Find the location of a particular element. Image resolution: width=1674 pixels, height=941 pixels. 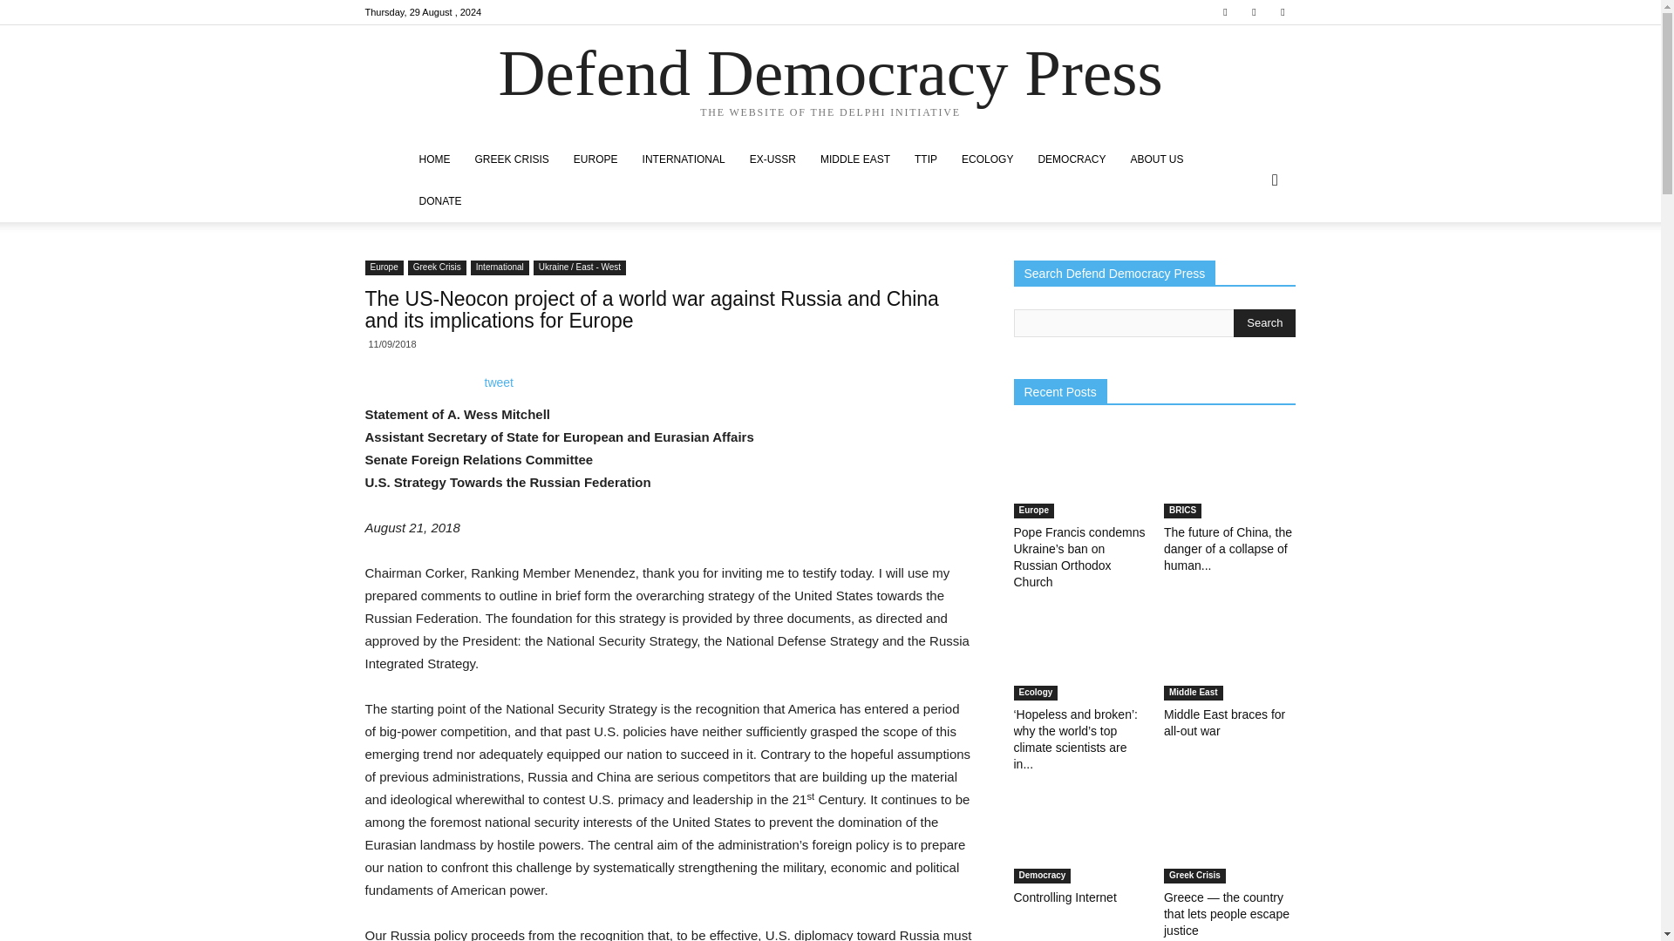

Twitter is located at coordinates (1254, 12).